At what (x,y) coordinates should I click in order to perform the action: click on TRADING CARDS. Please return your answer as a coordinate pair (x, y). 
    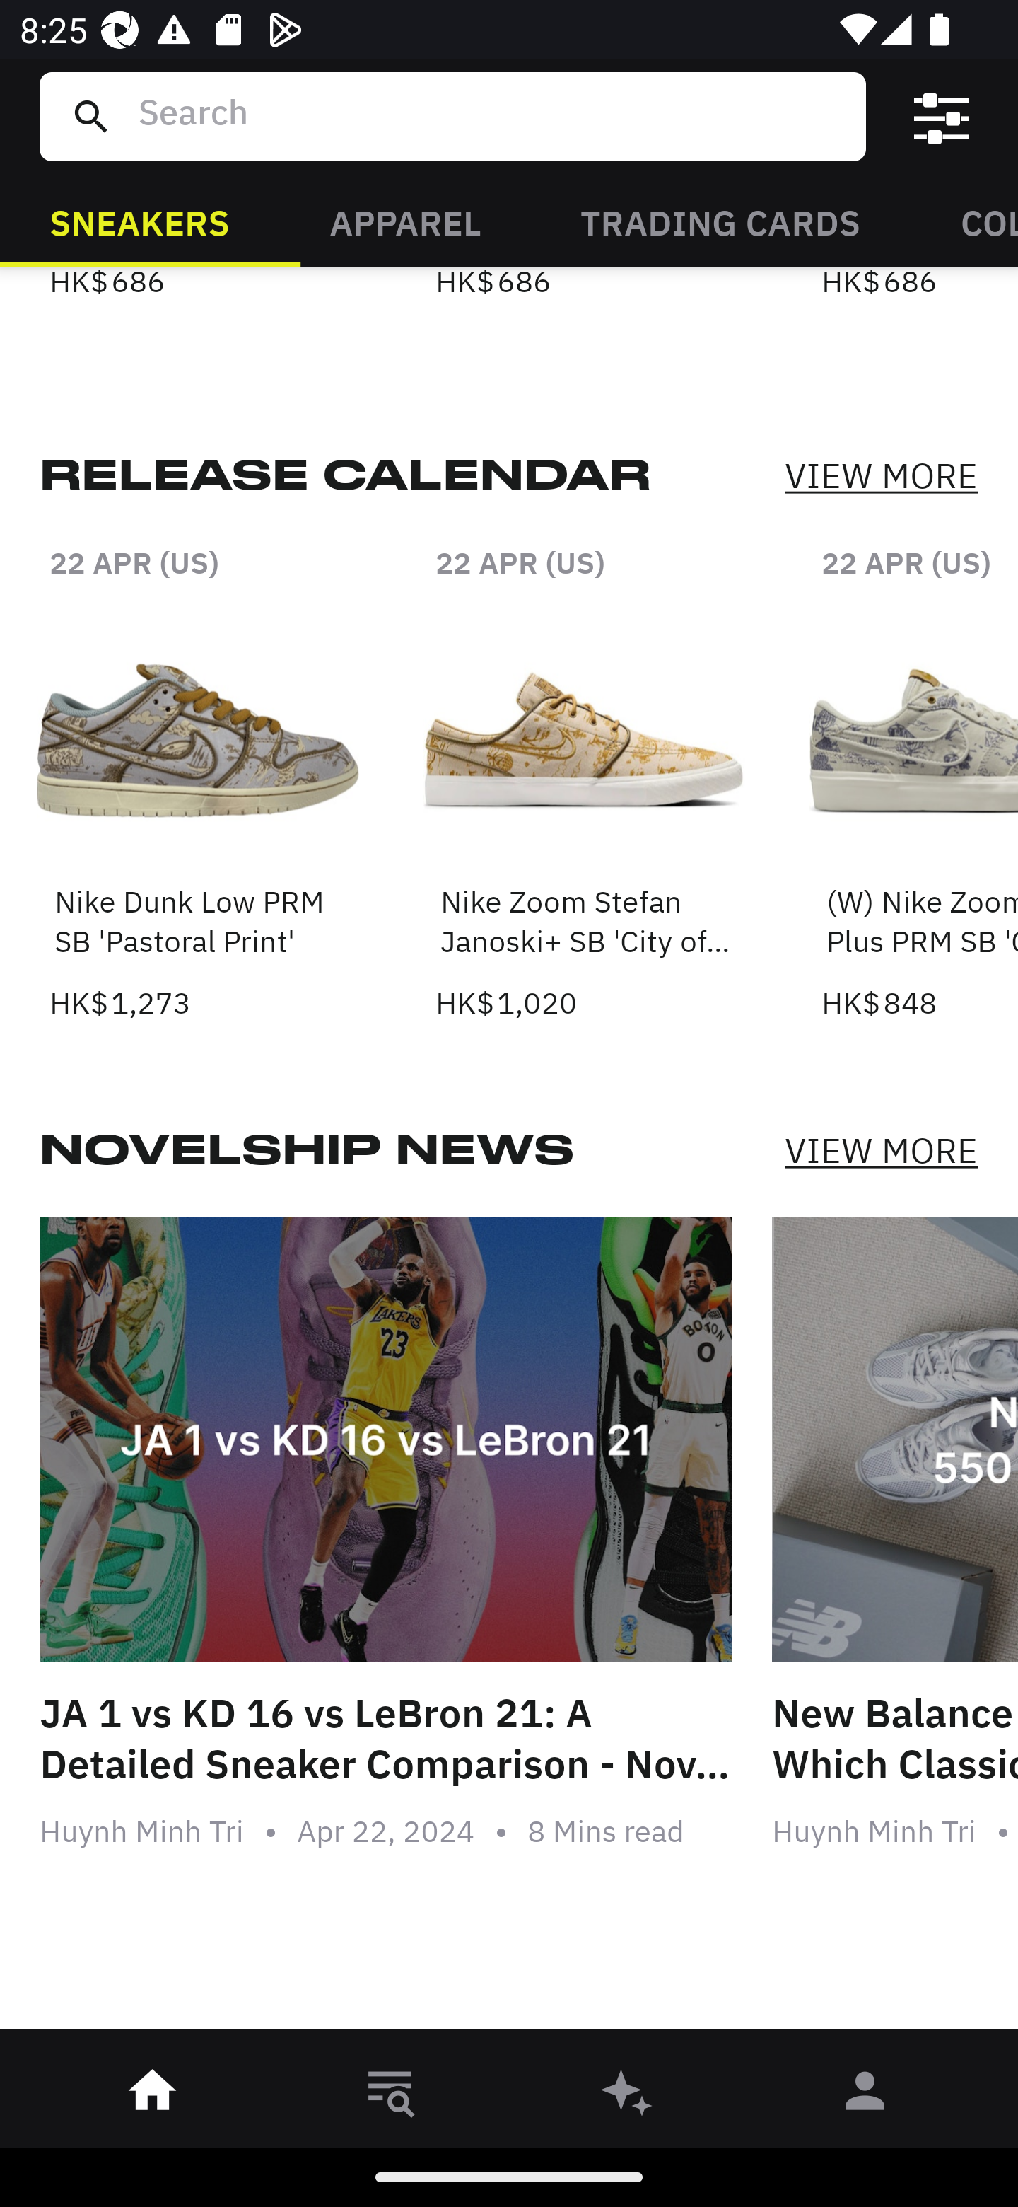
    Looking at the image, I should click on (720, 221).